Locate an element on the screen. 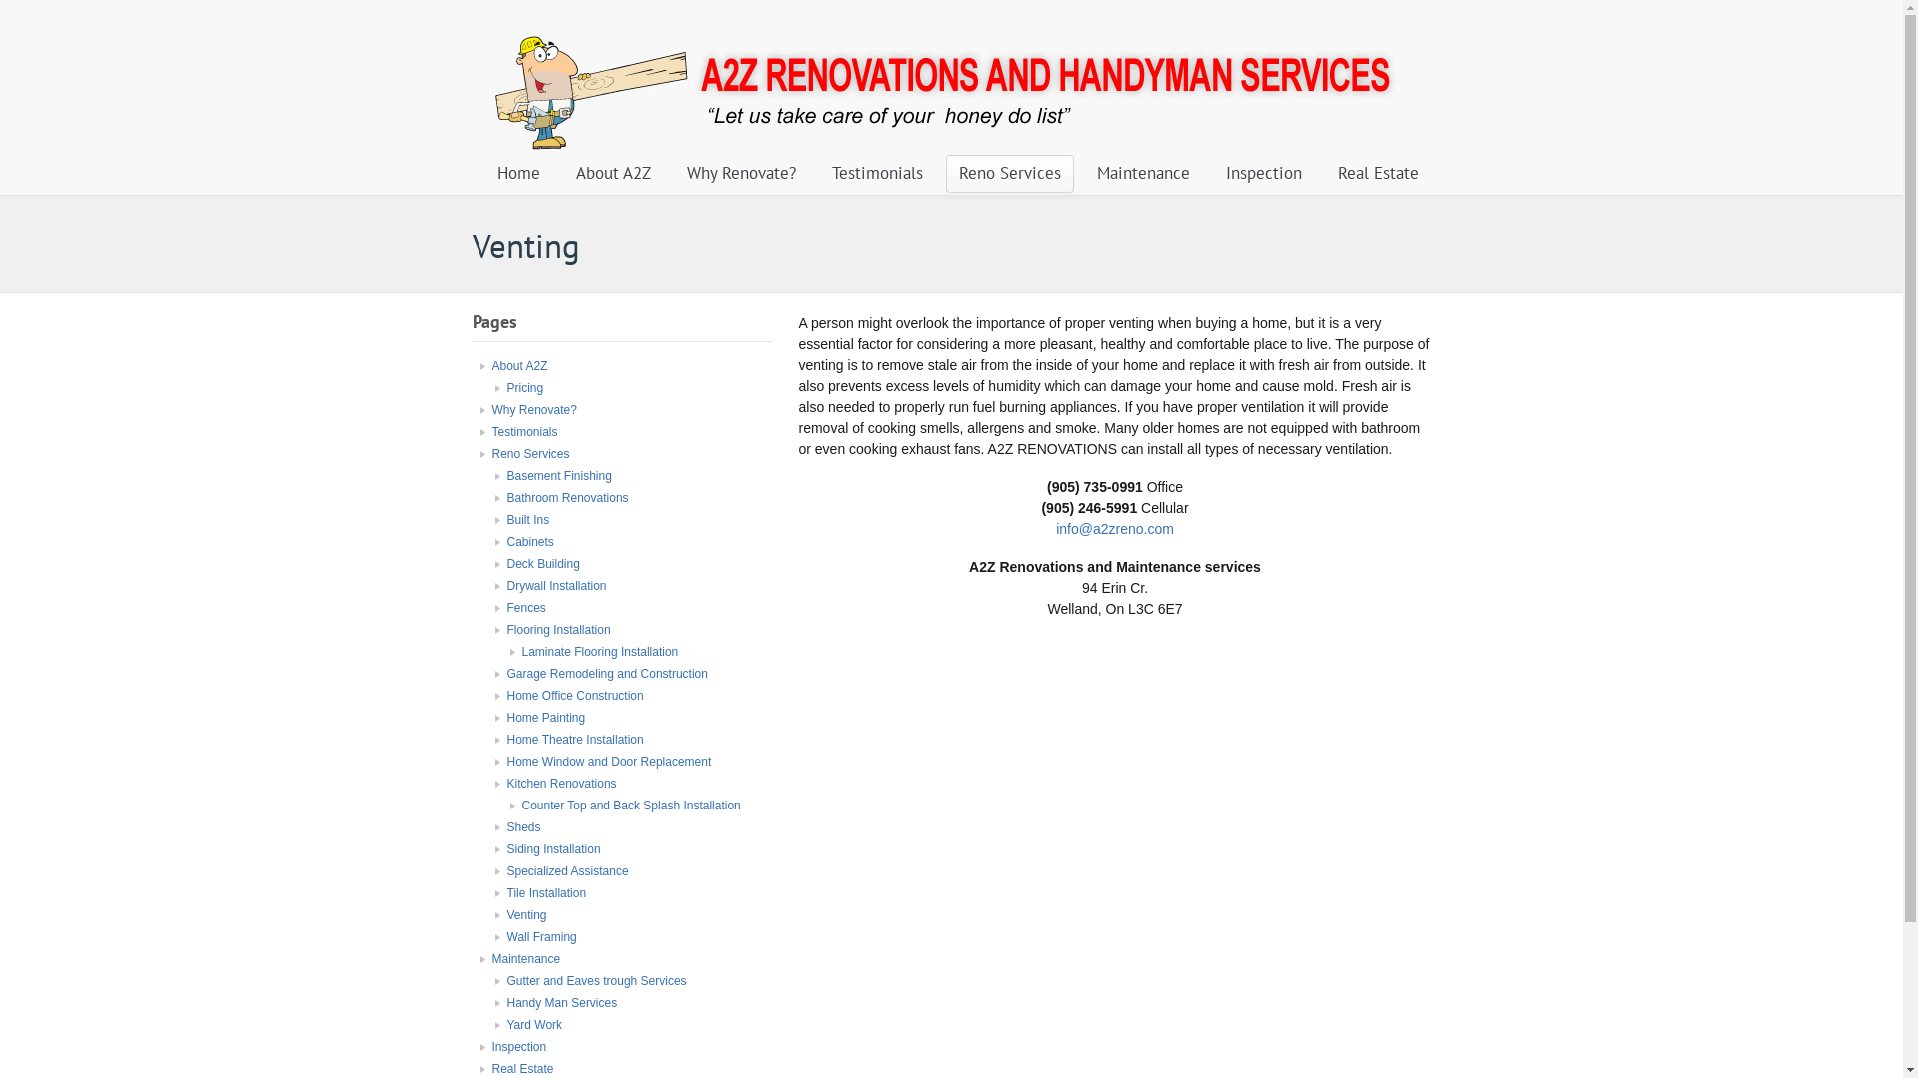  Home is located at coordinates (517, 174).